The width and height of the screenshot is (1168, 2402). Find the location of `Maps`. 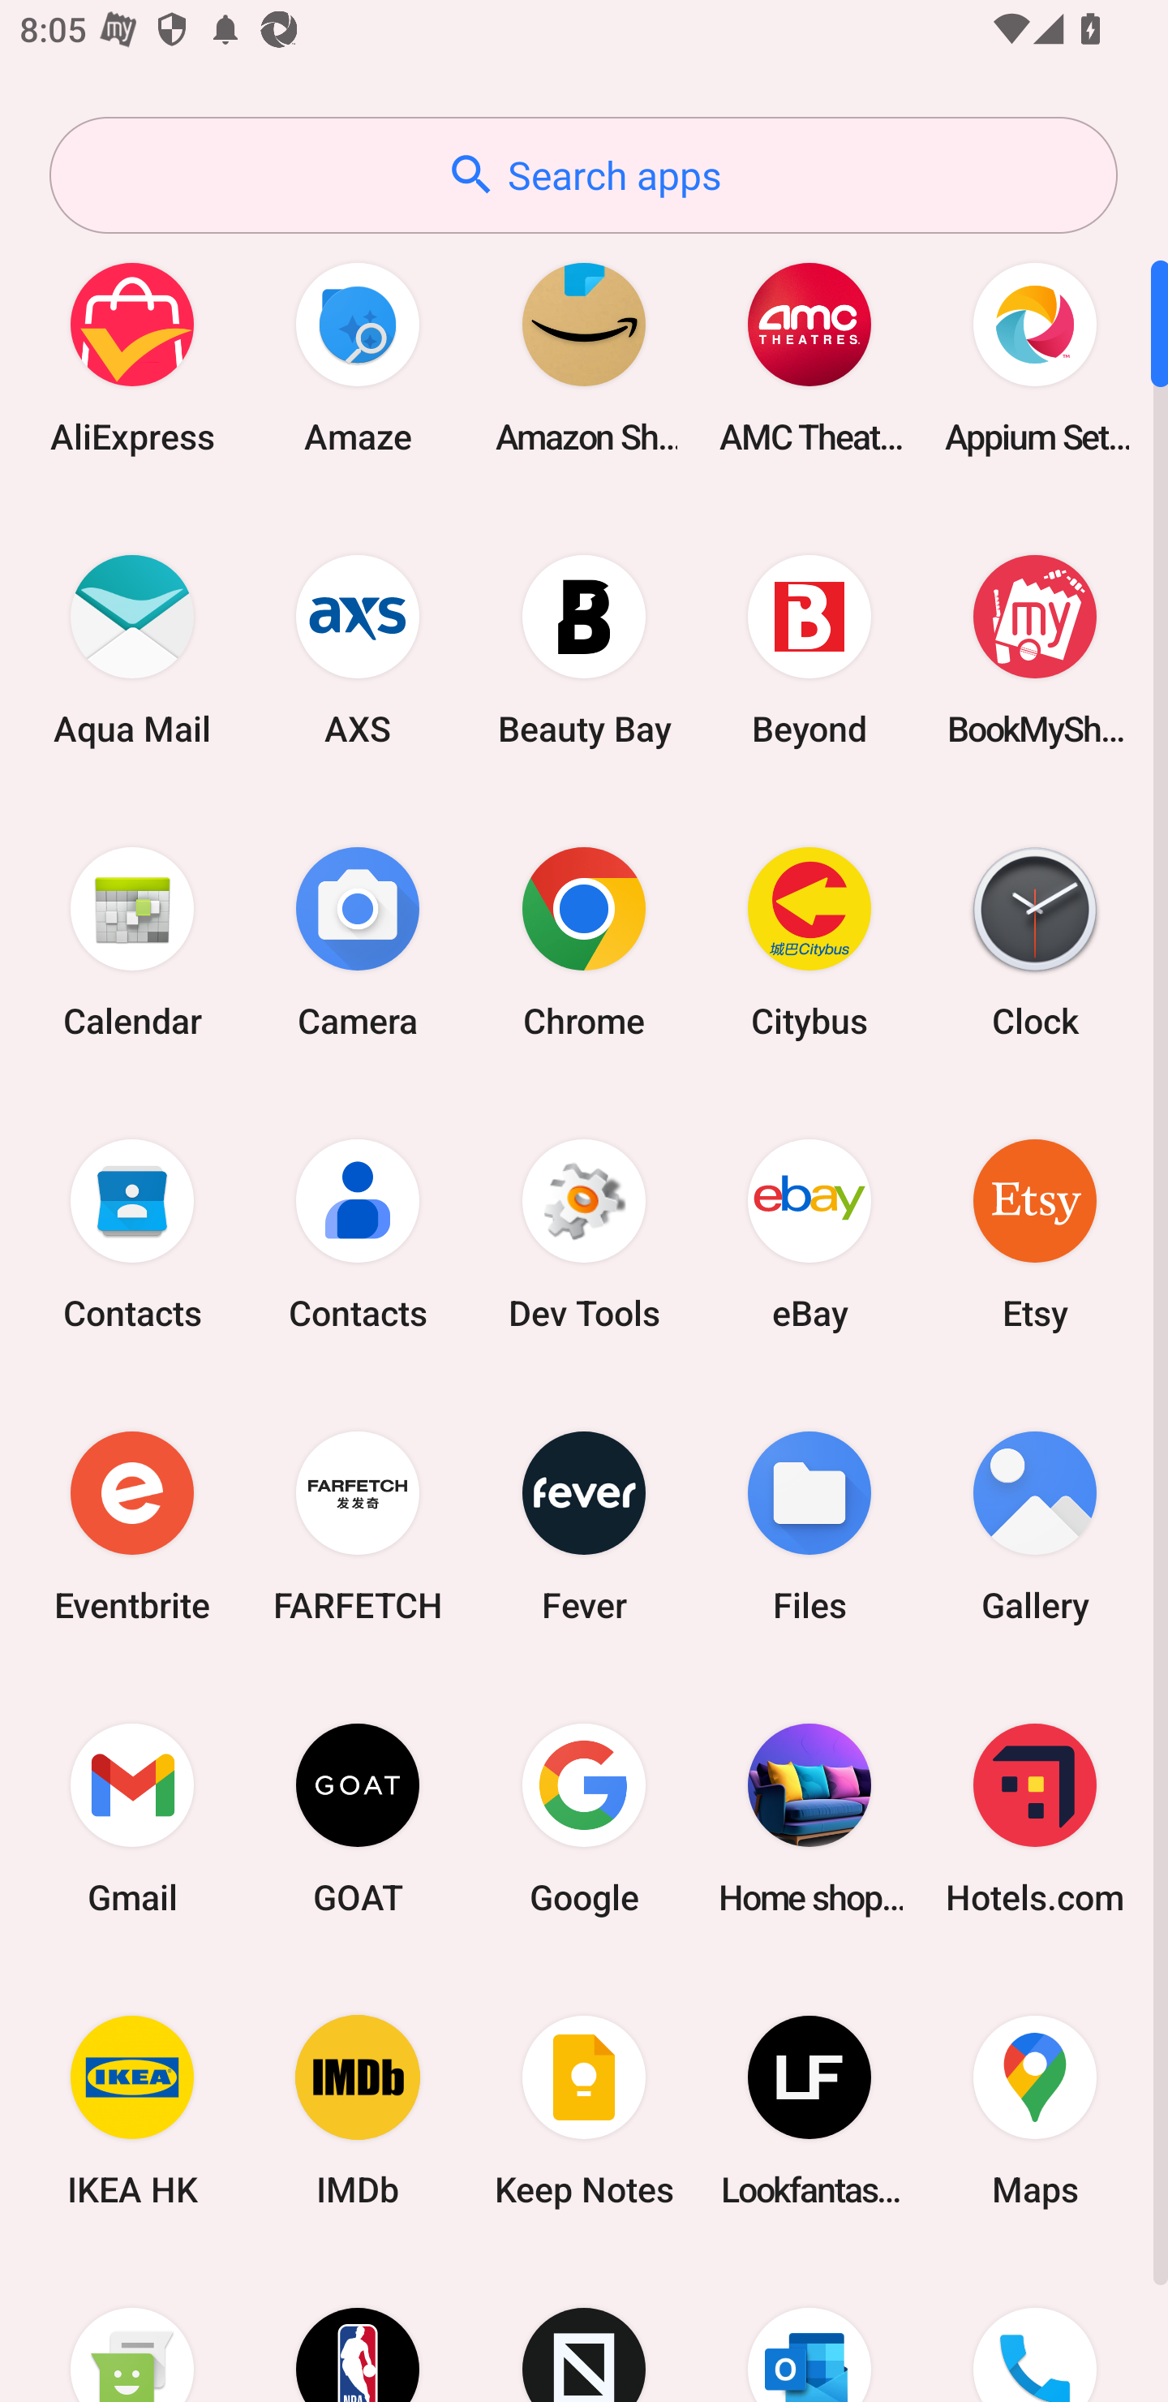

Maps is located at coordinates (1035, 2111).